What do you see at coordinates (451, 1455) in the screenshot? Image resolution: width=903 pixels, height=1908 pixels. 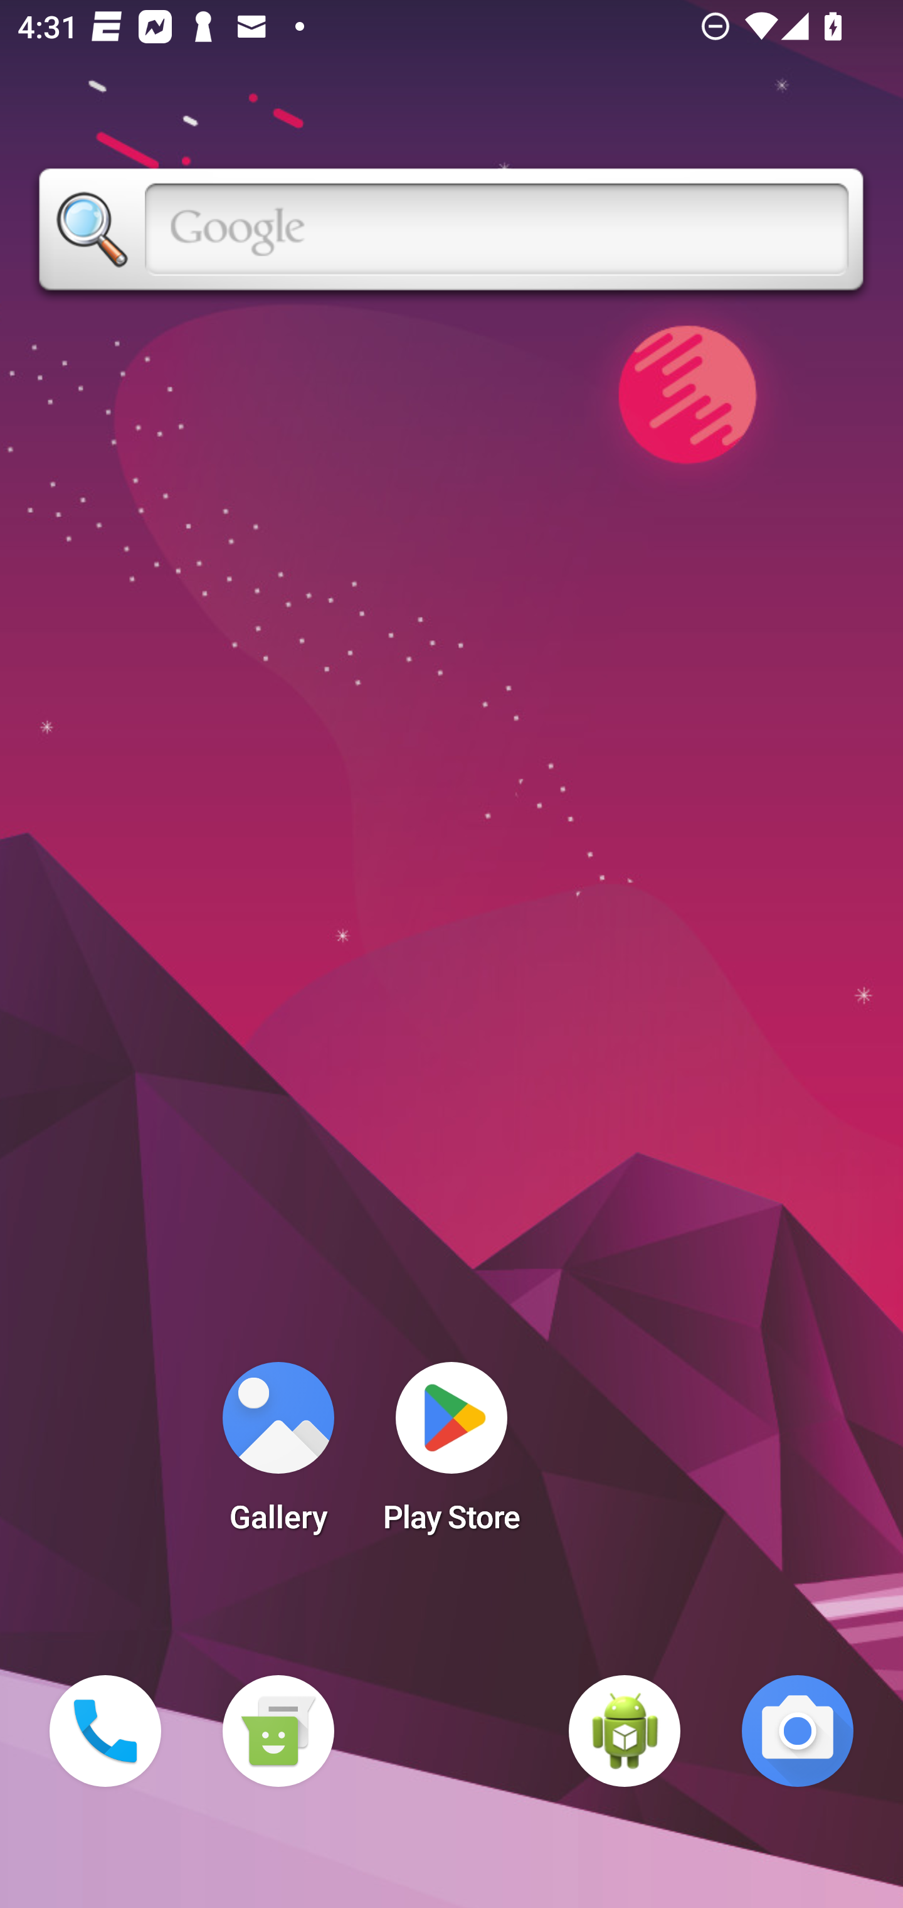 I see `Play Store` at bounding box center [451, 1455].